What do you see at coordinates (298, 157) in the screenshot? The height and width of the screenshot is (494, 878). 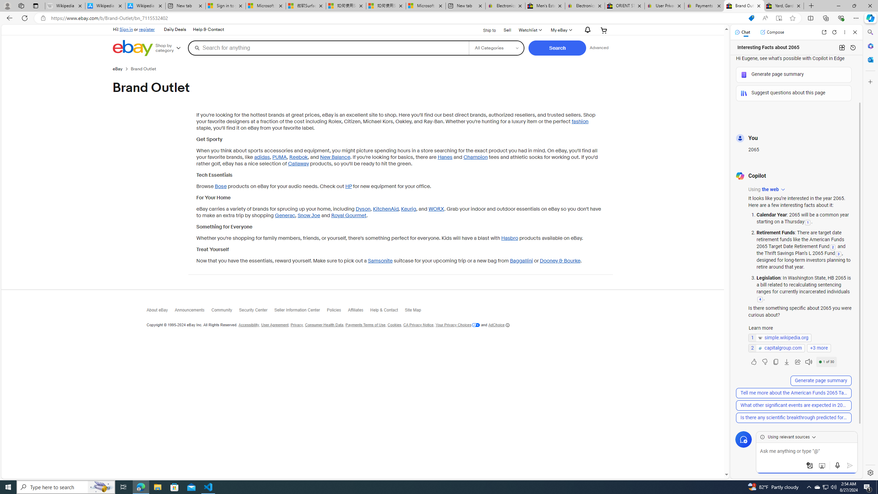 I see `Reebok` at bounding box center [298, 157].